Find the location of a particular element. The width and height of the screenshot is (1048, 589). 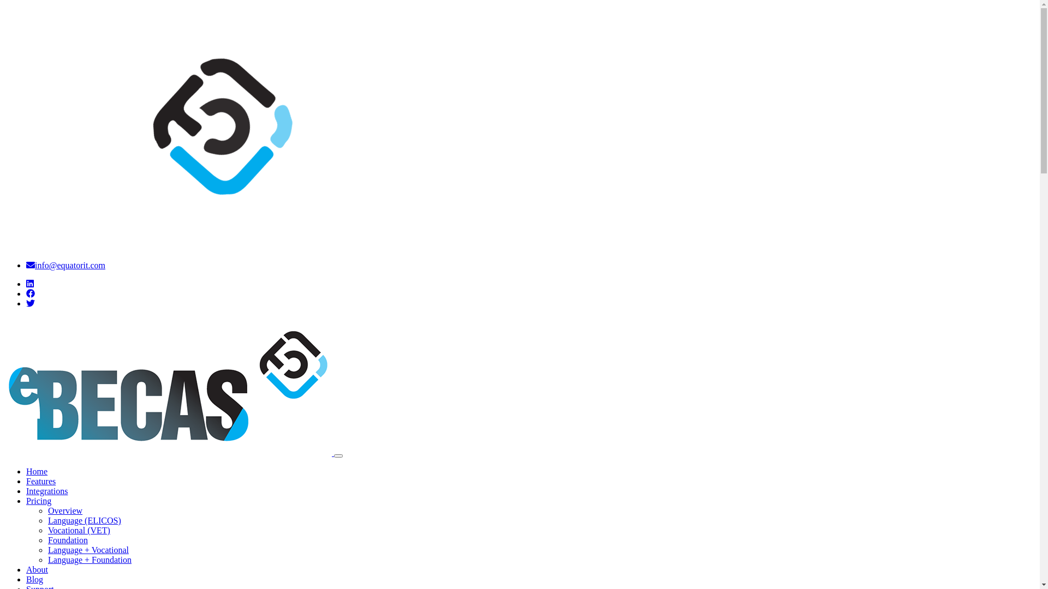

Foundation is located at coordinates (68, 540).